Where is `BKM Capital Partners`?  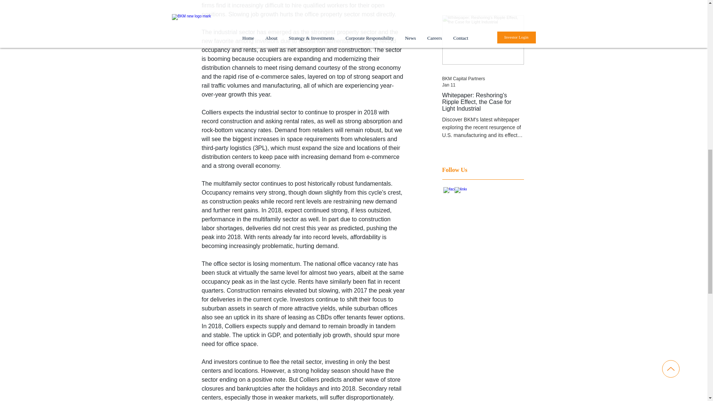
BKM Capital Partners is located at coordinates (463, 79).